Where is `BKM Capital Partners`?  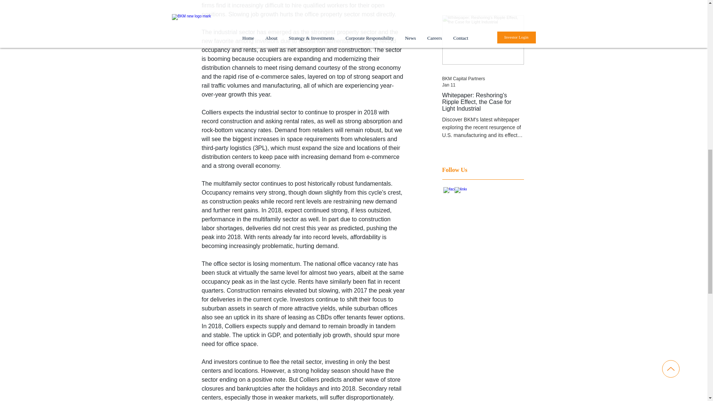
BKM Capital Partners is located at coordinates (463, 79).